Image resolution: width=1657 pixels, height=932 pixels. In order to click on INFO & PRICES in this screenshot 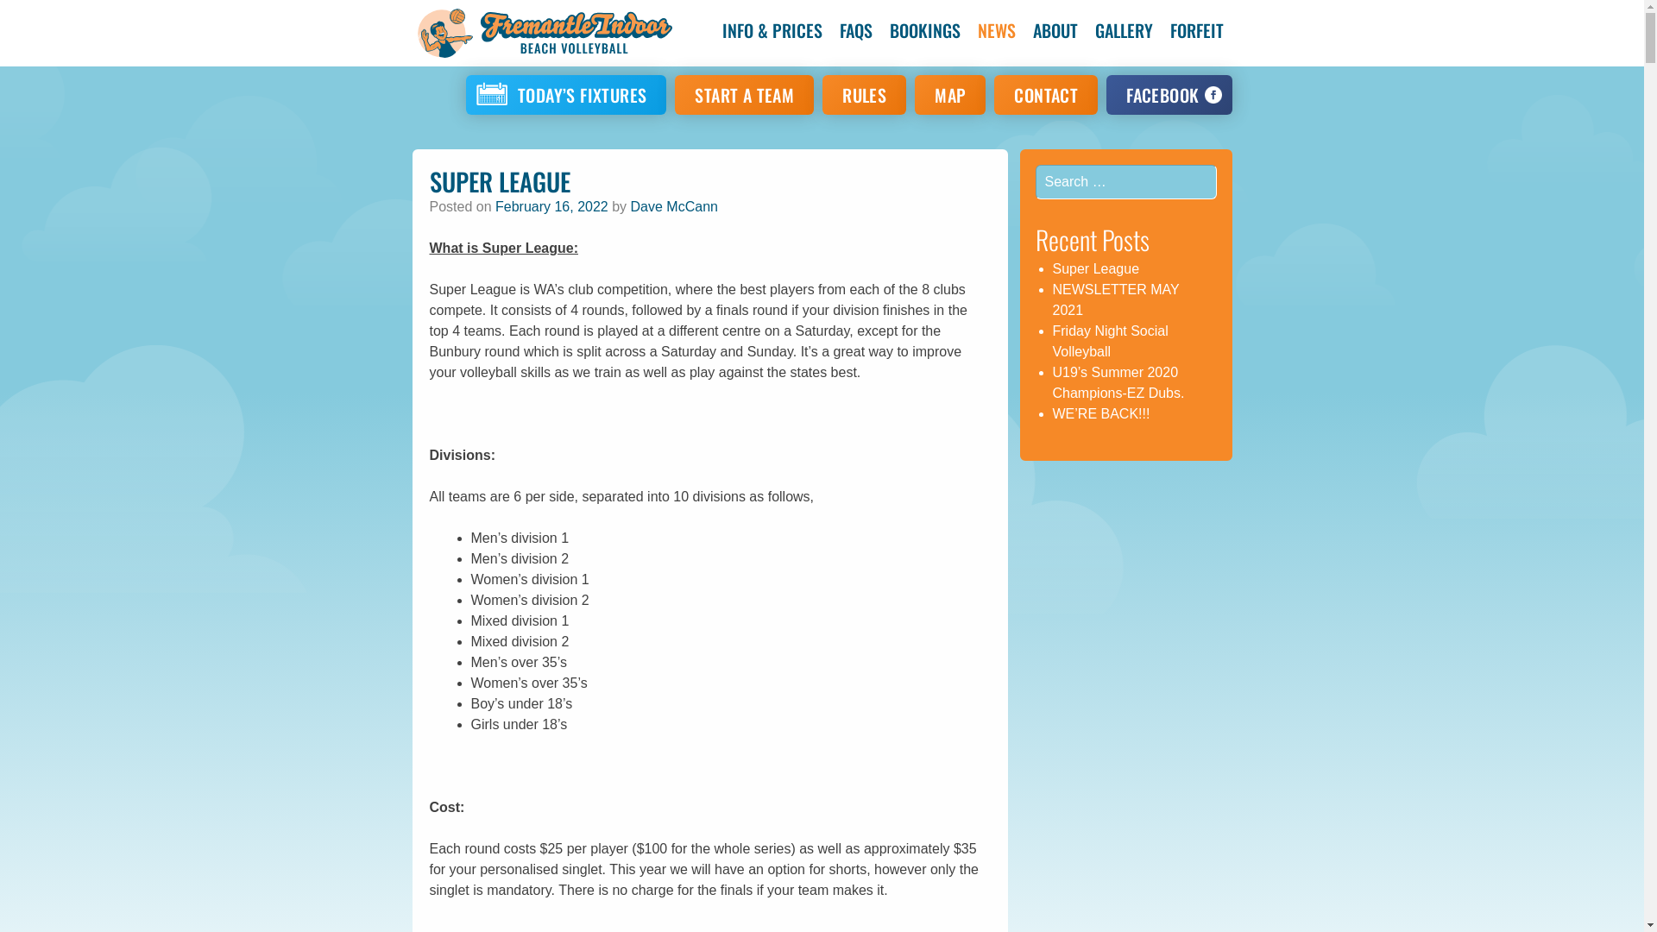, I will do `click(772, 30)`.